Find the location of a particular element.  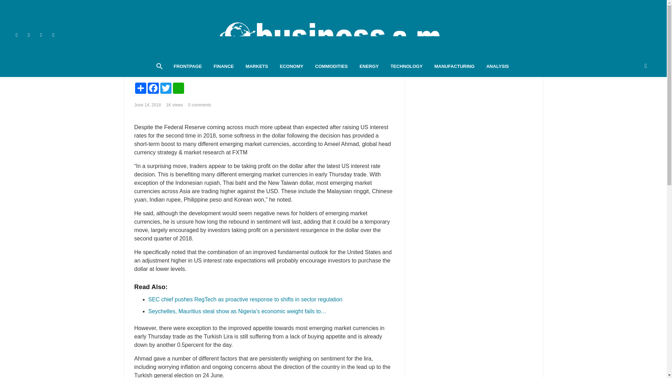

FINANCE is located at coordinates (224, 66).